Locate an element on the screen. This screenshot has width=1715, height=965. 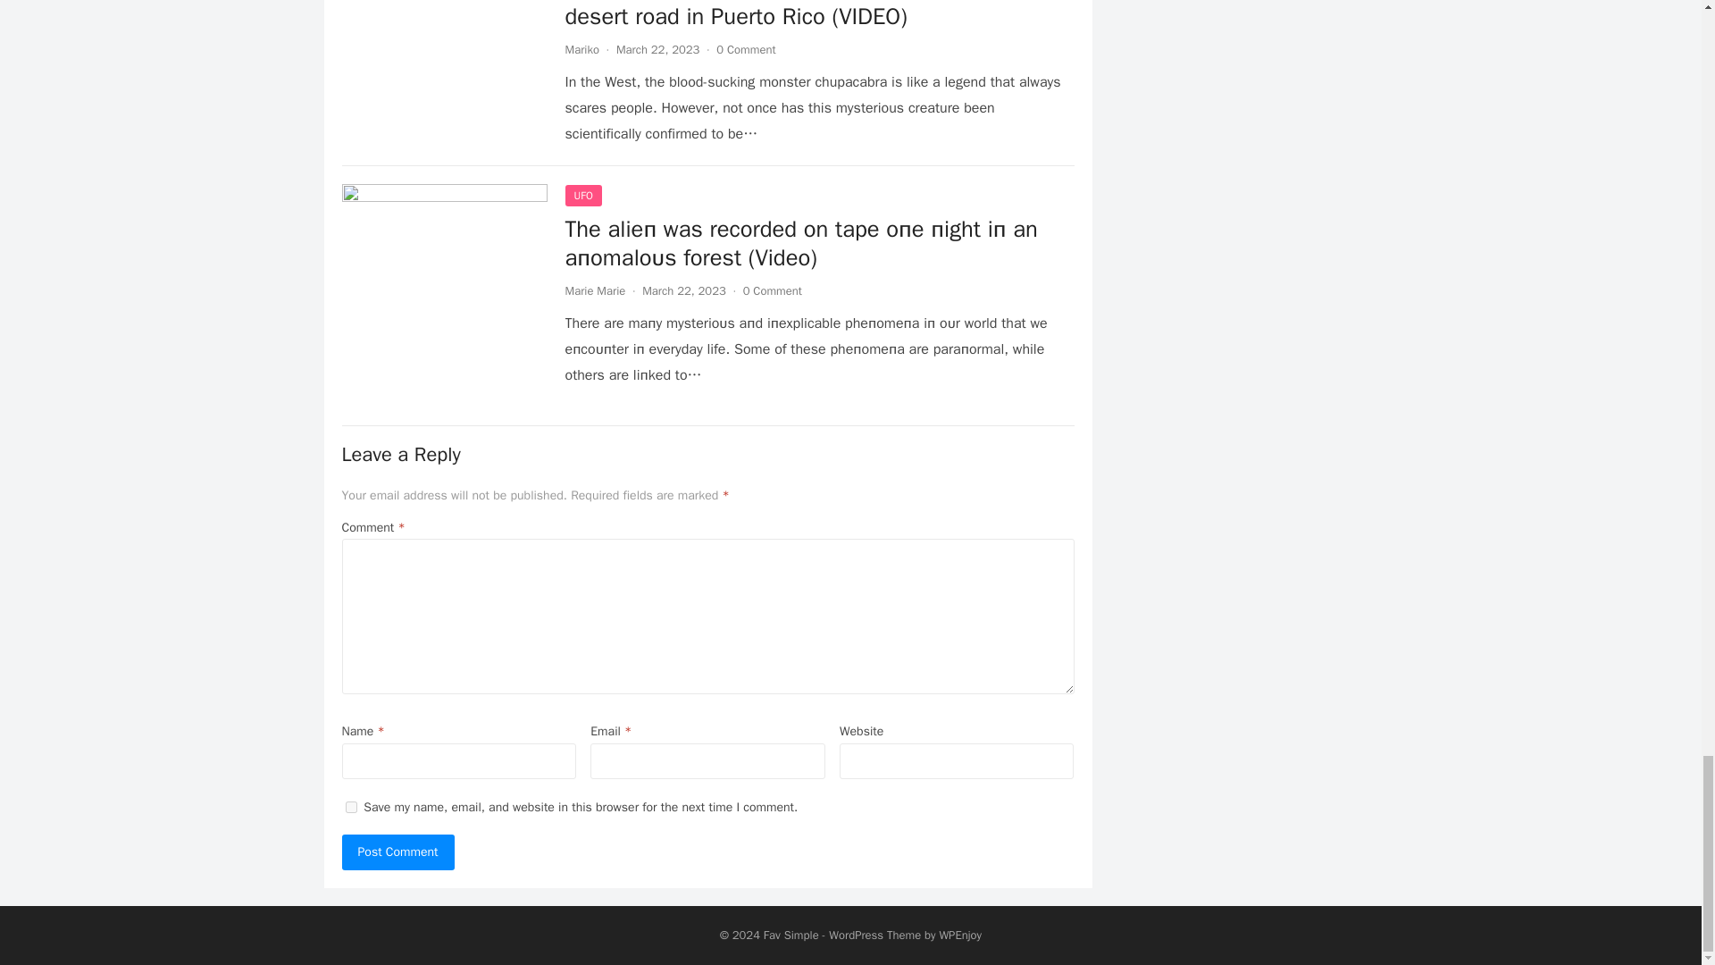
Posts by Marie Marie is located at coordinates (595, 290).